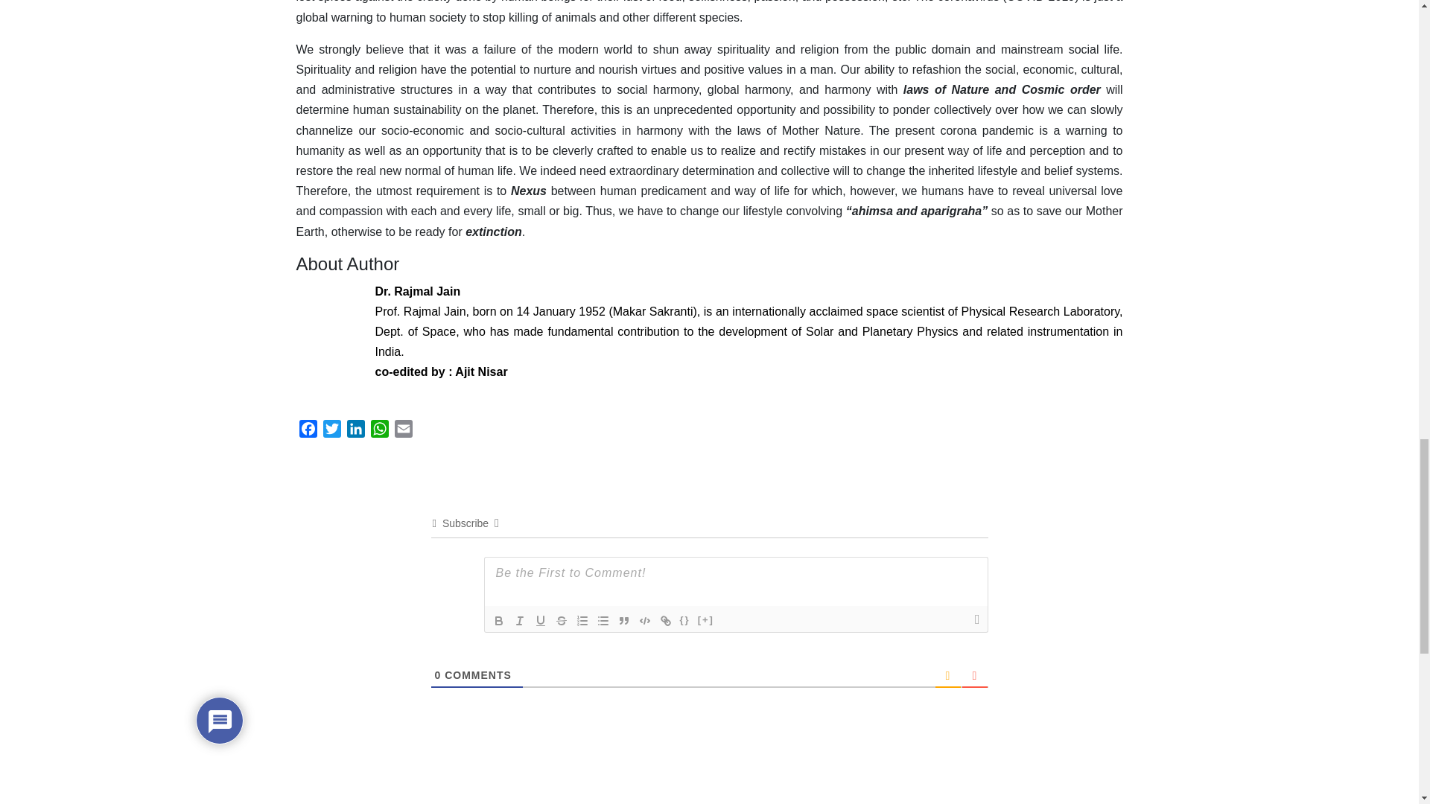  I want to click on Spoiler, so click(705, 620).